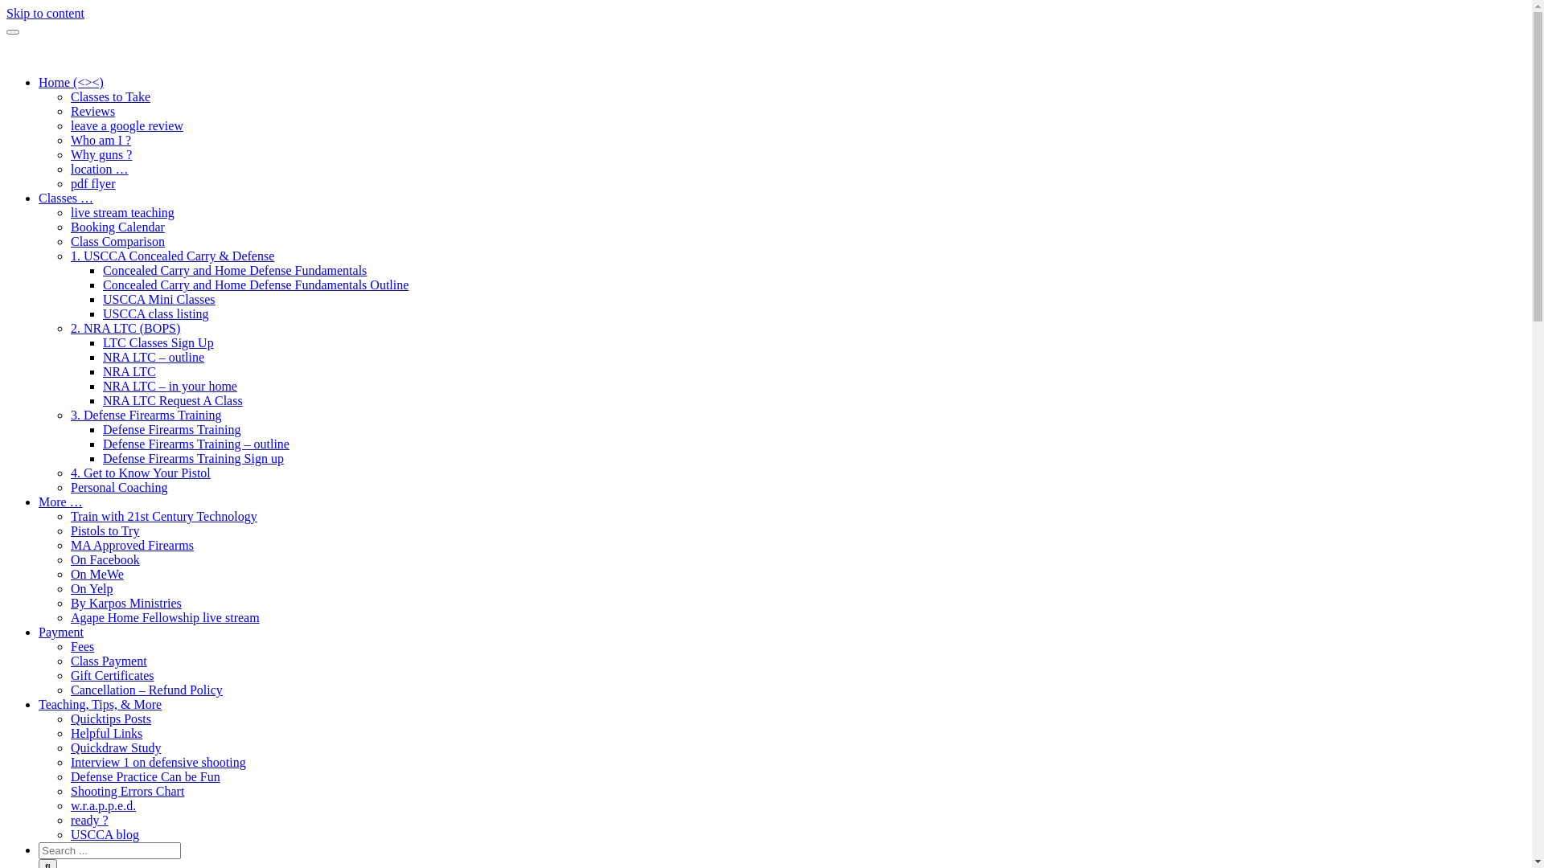 The image size is (1544, 868). Describe the element at coordinates (111, 96) in the screenshot. I see `Classes to Take` at that location.